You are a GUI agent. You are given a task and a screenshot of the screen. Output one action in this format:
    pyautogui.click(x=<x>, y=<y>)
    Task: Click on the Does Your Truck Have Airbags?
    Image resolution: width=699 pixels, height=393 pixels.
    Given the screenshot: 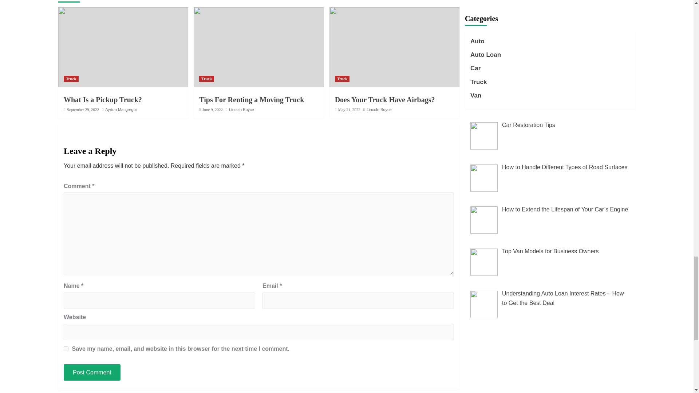 What is the action you would take?
    pyautogui.click(x=384, y=100)
    